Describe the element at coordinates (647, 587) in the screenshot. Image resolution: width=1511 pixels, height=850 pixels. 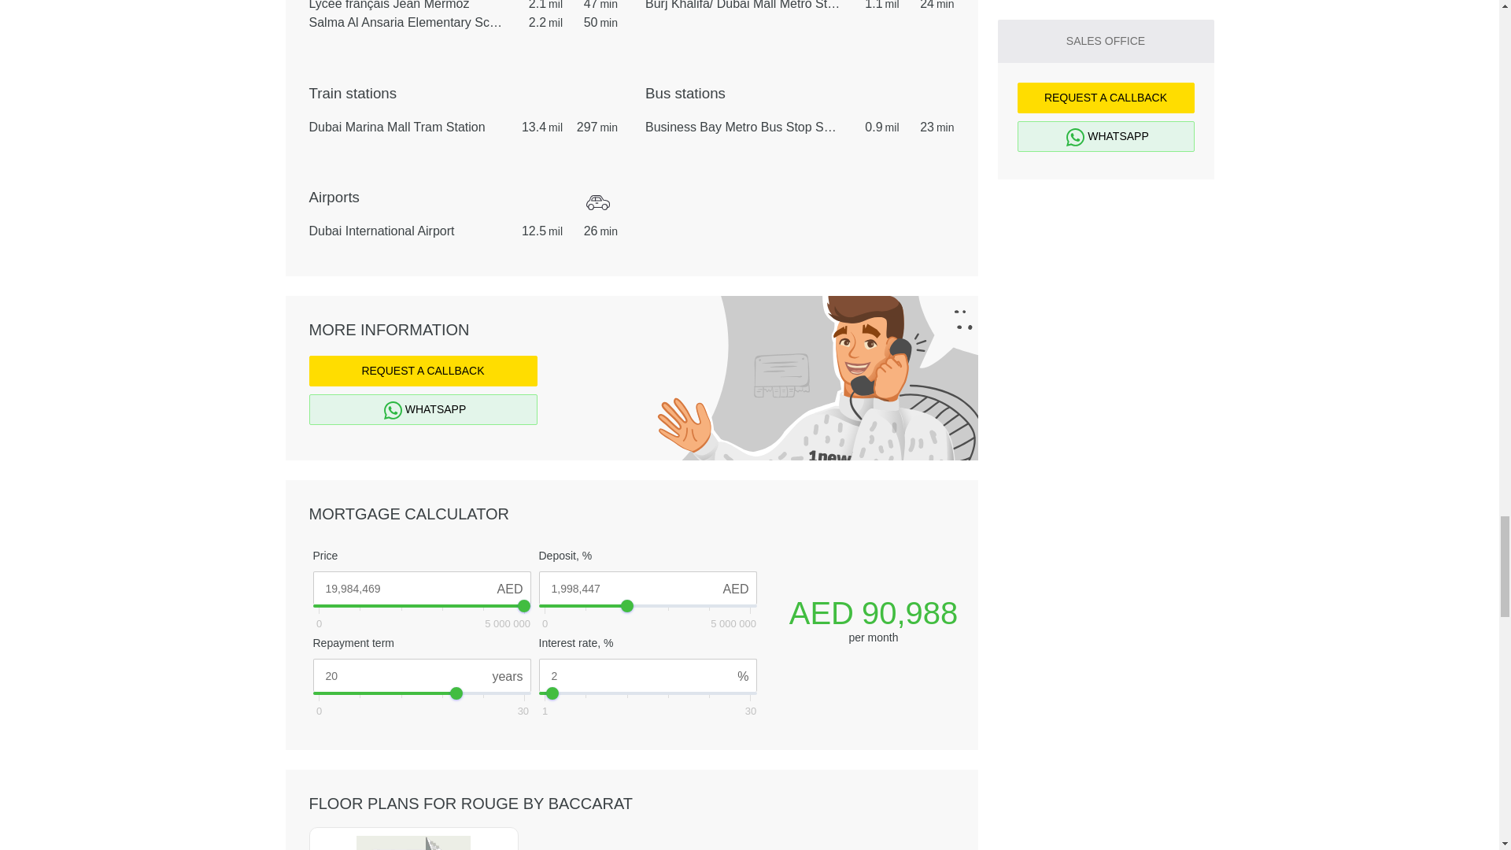
I see `1,998,447` at that location.